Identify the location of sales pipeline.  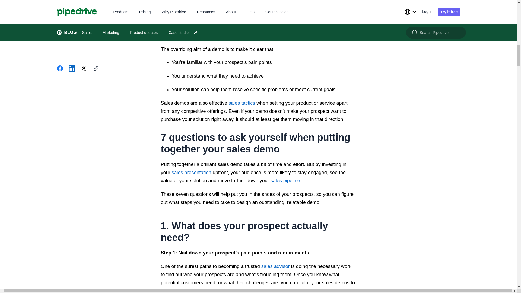
(285, 181).